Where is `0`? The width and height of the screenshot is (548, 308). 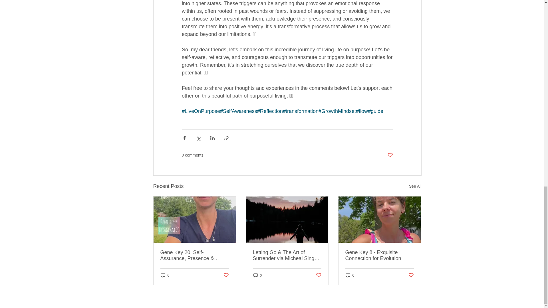
0 is located at coordinates (257, 275).